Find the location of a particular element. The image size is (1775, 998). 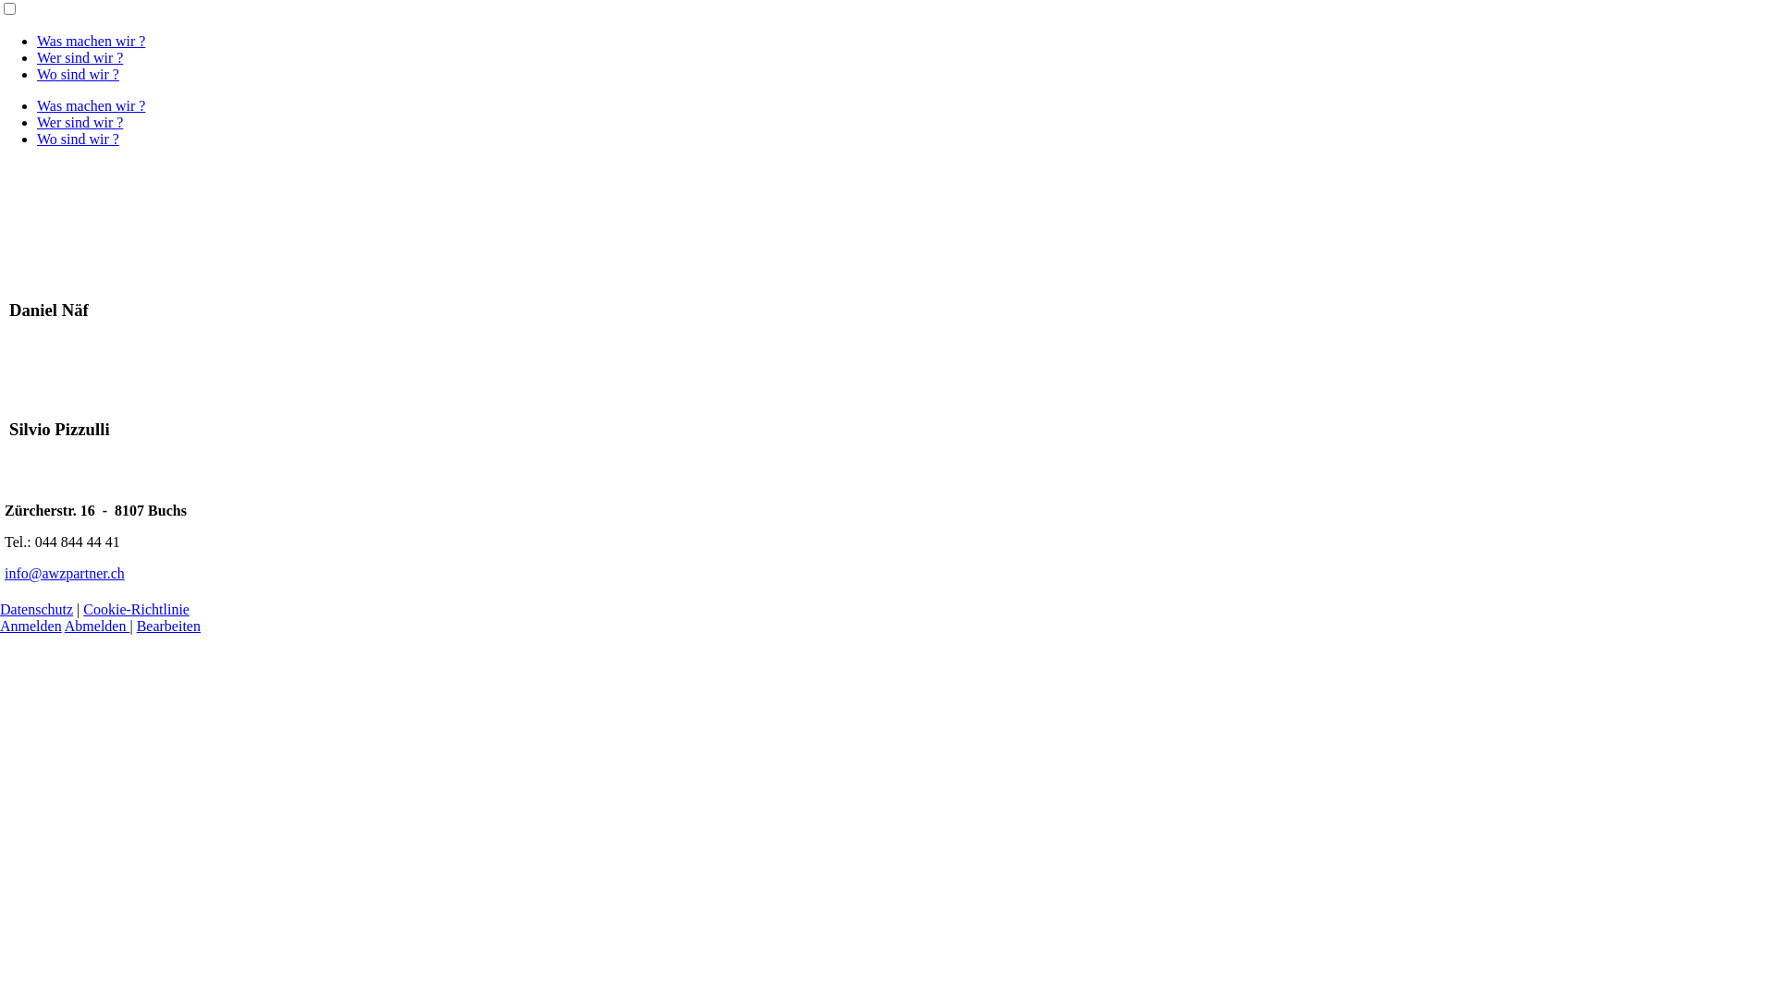

Bearbeiten is located at coordinates (168, 627).